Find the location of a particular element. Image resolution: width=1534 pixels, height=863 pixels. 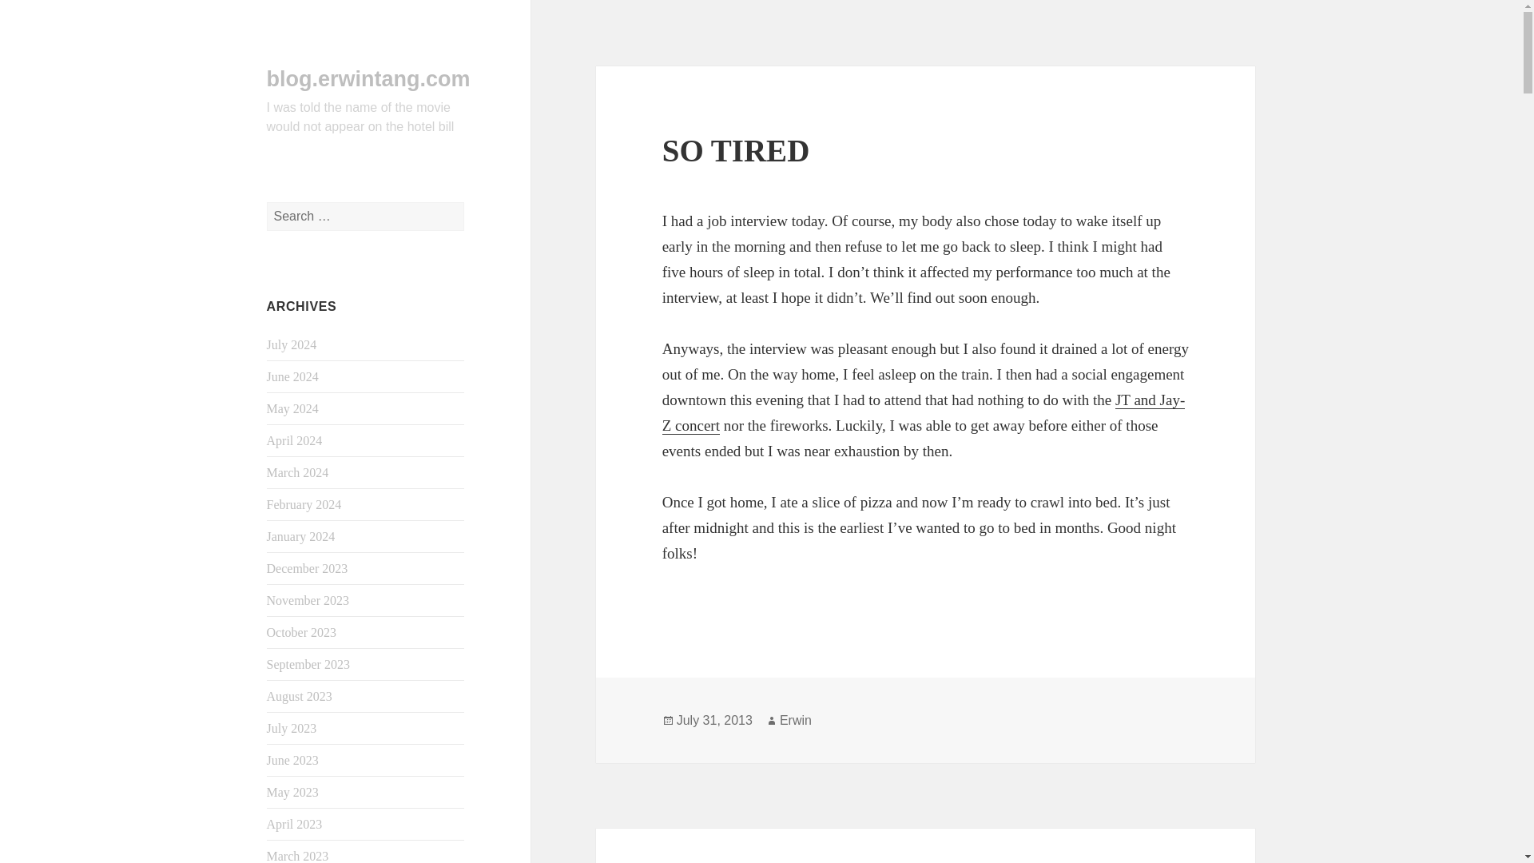

July 2023 is located at coordinates (292, 728).